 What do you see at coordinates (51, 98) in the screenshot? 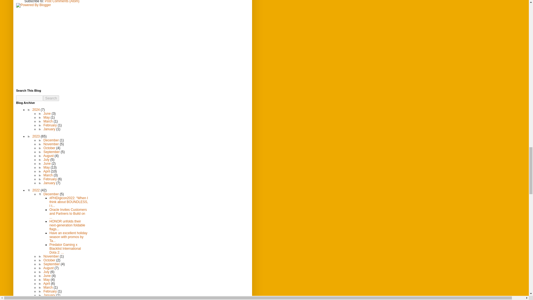
I see `search` at bounding box center [51, 98].